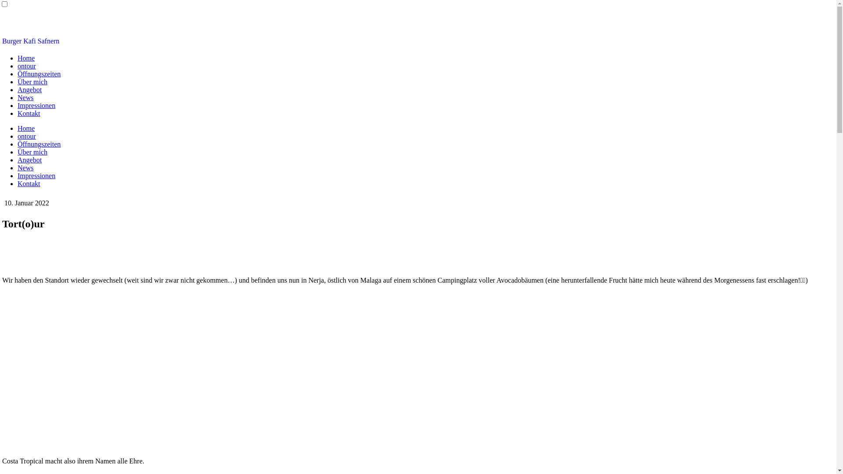  Describe the element at coordinates (29, 183) in the screenshot. I see `Kontakt` at that location.